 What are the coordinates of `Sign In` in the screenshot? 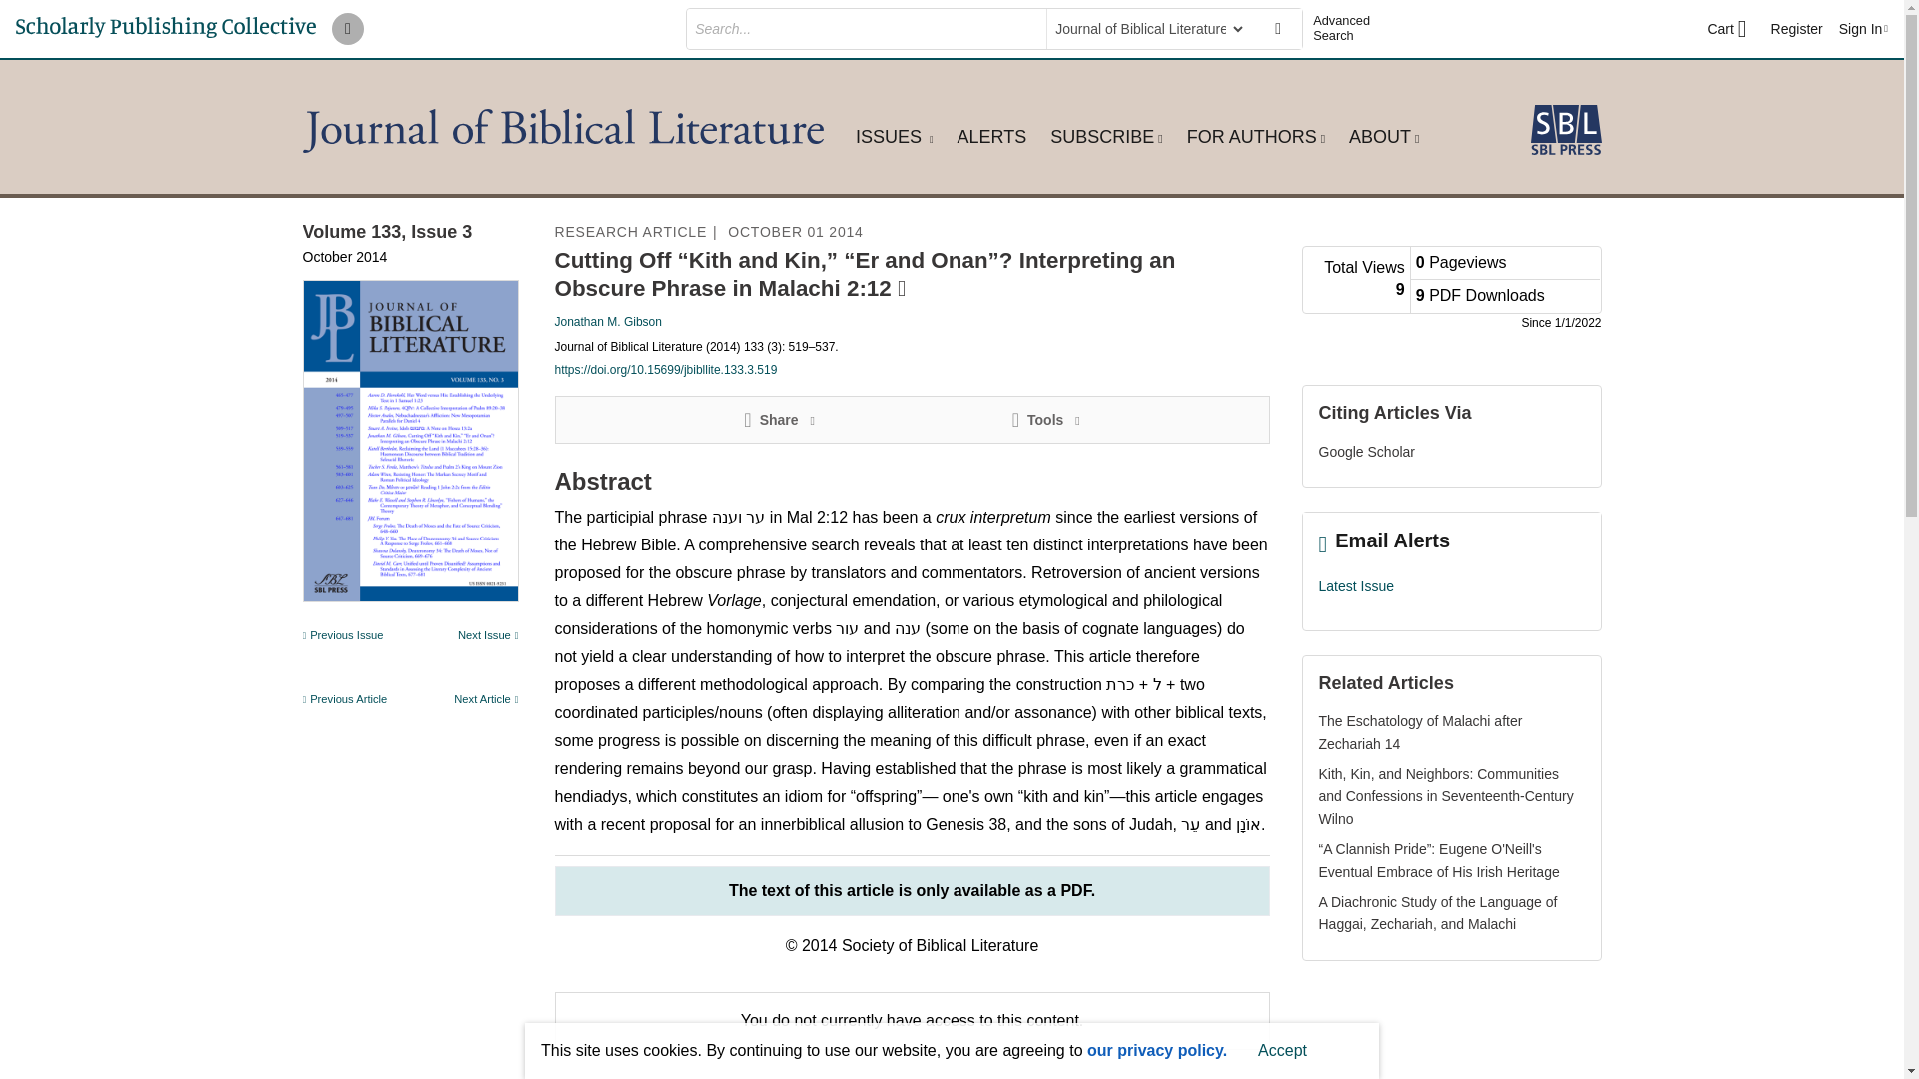 It's located at (1863, 28).